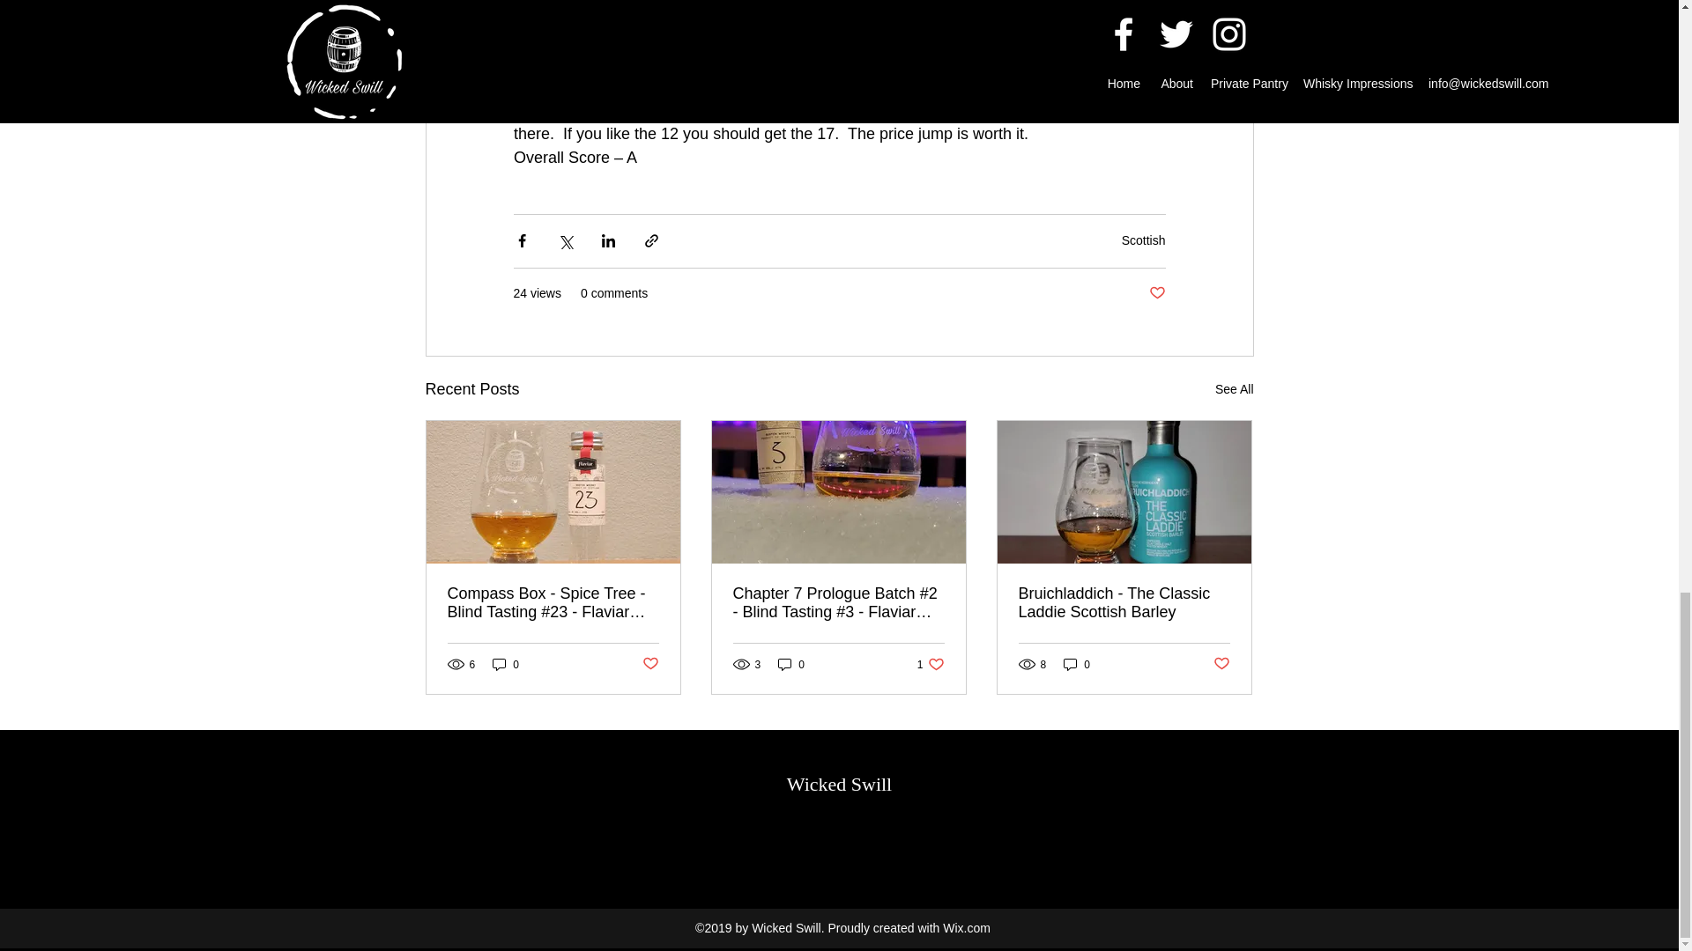  I want to click on Scottish, so click(1234, 389).